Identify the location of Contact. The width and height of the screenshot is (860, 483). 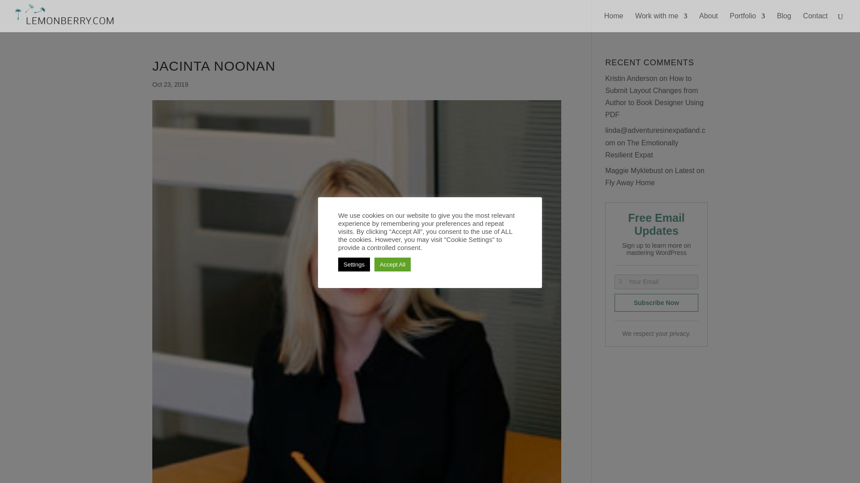
(815, 22).